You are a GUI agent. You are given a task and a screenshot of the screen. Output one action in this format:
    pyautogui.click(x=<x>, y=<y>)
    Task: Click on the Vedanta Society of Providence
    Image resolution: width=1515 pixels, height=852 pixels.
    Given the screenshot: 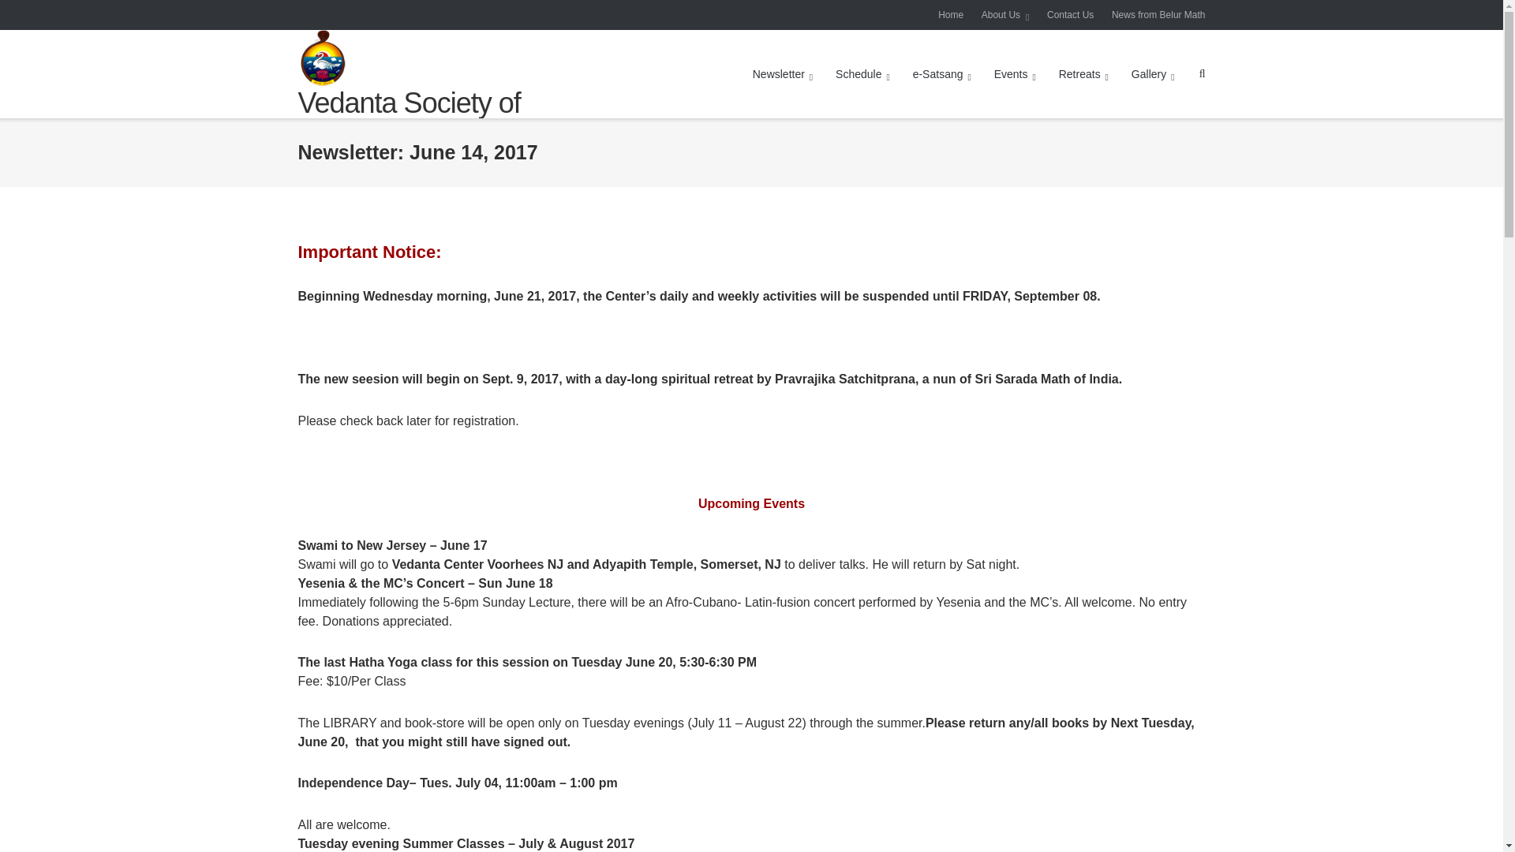 What is the action you would take?
    pyautogui.click(x=442, y=120)
    